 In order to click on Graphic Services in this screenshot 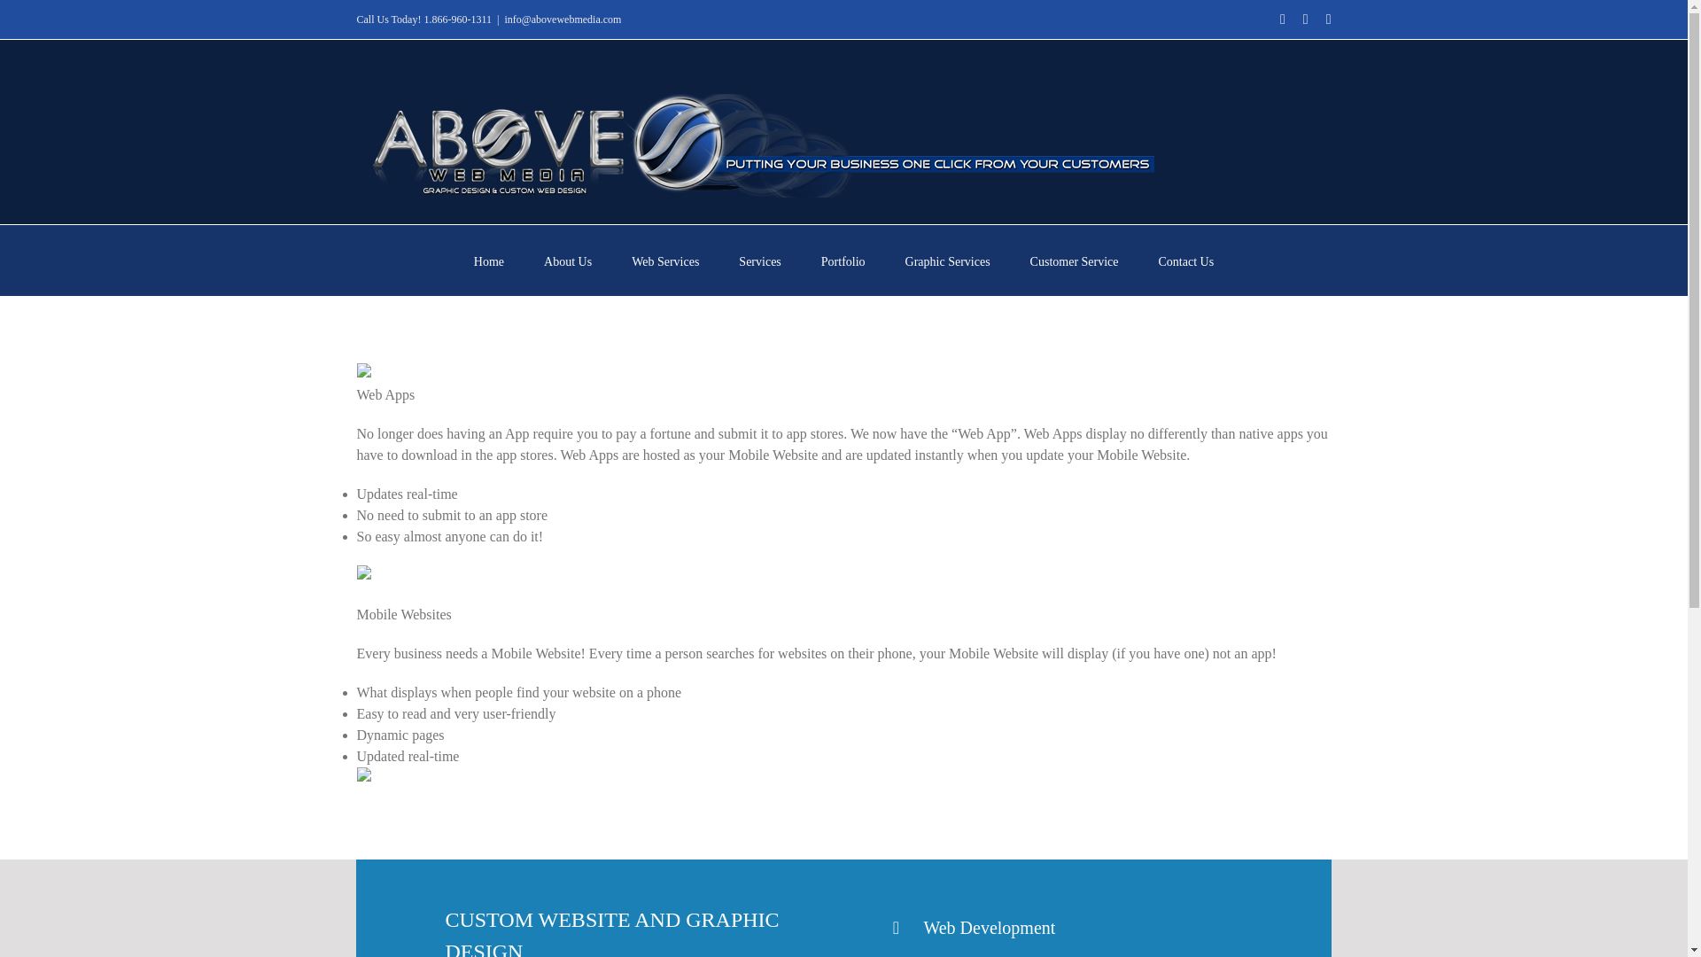, I will do `click(947, 260)`.